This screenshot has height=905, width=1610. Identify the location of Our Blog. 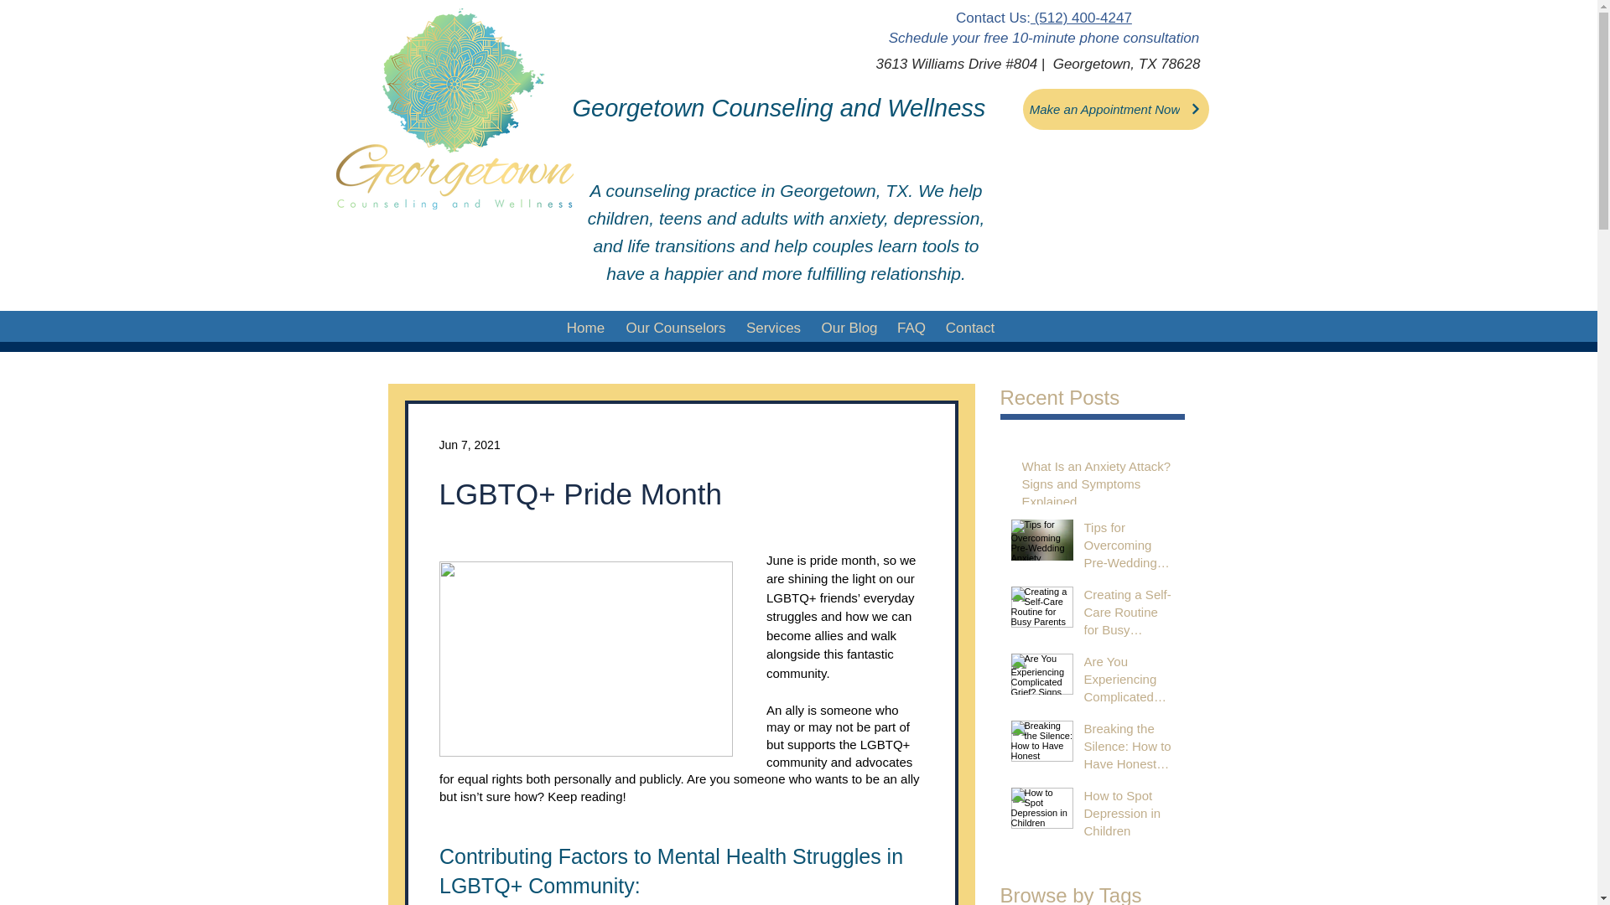
(849, 328).